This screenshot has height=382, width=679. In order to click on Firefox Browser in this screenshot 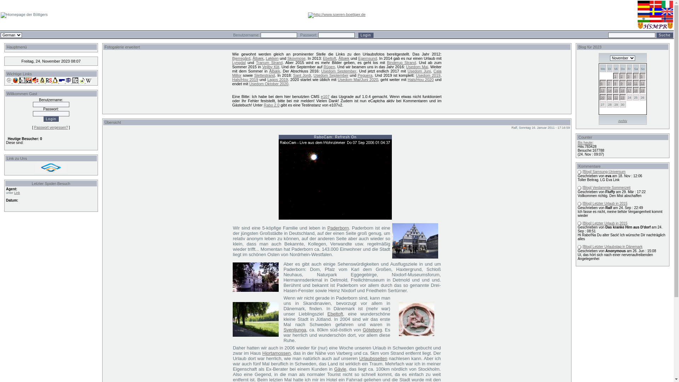, I will do `click(15, 82)`.